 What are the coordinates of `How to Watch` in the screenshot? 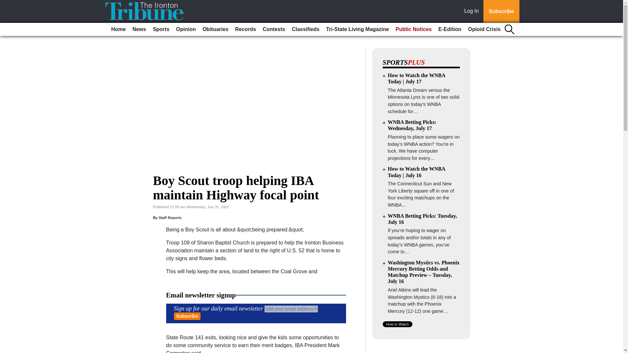 It's located at (397, 324).